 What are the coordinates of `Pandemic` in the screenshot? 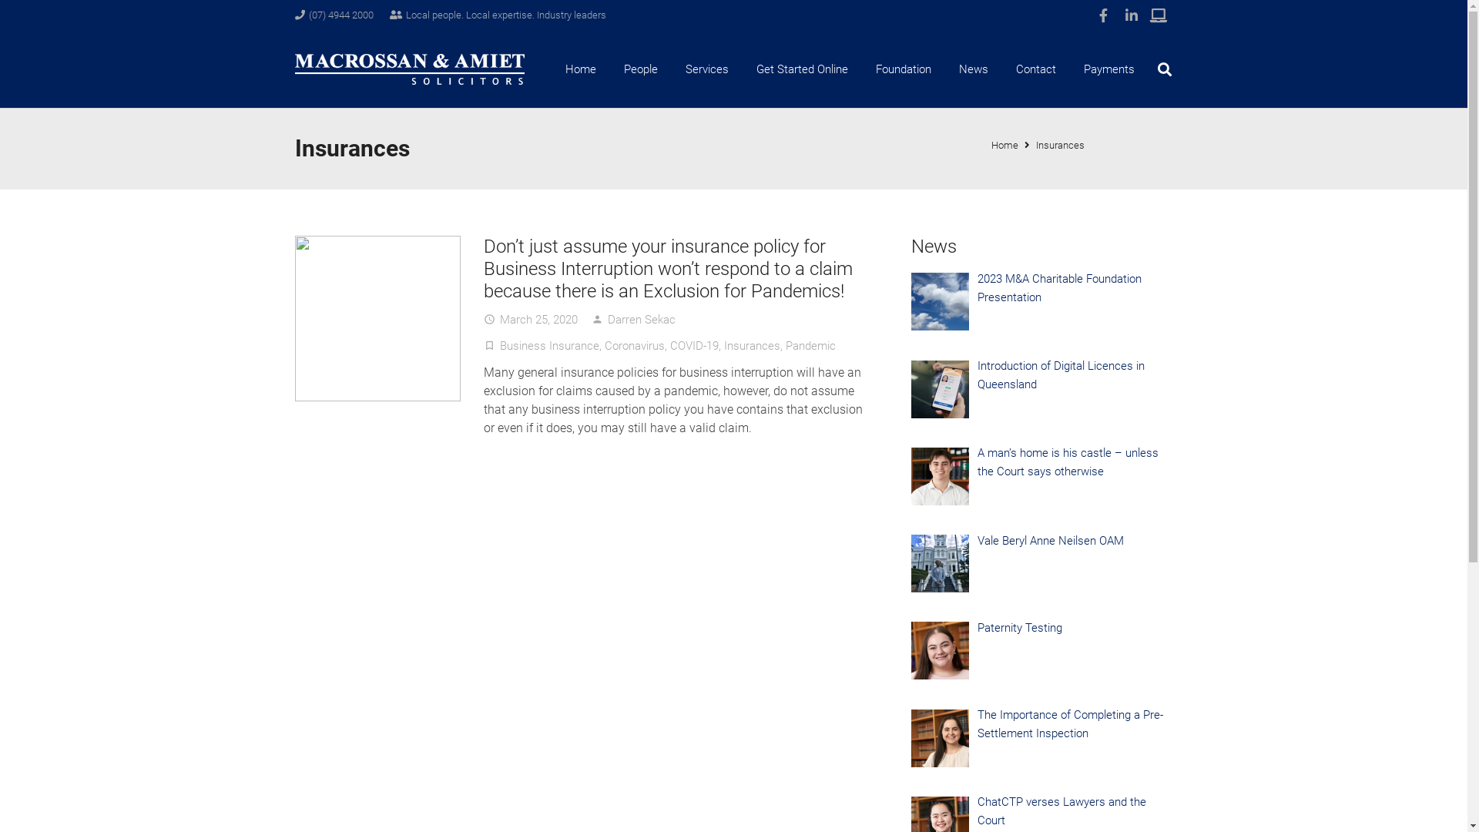 It's located at (810, 346).